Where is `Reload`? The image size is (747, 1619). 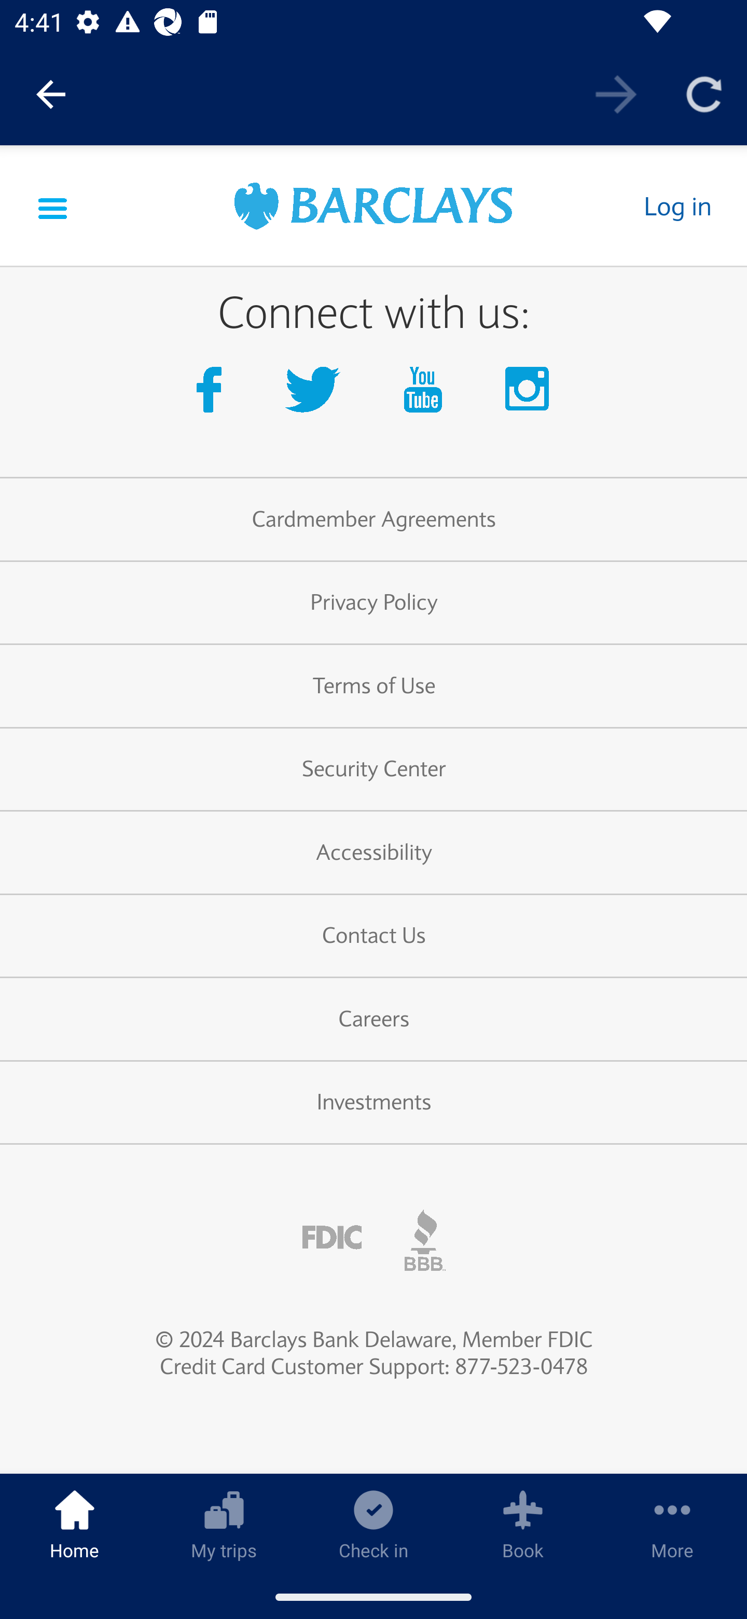
Reload is located at coordinates (703, 93).